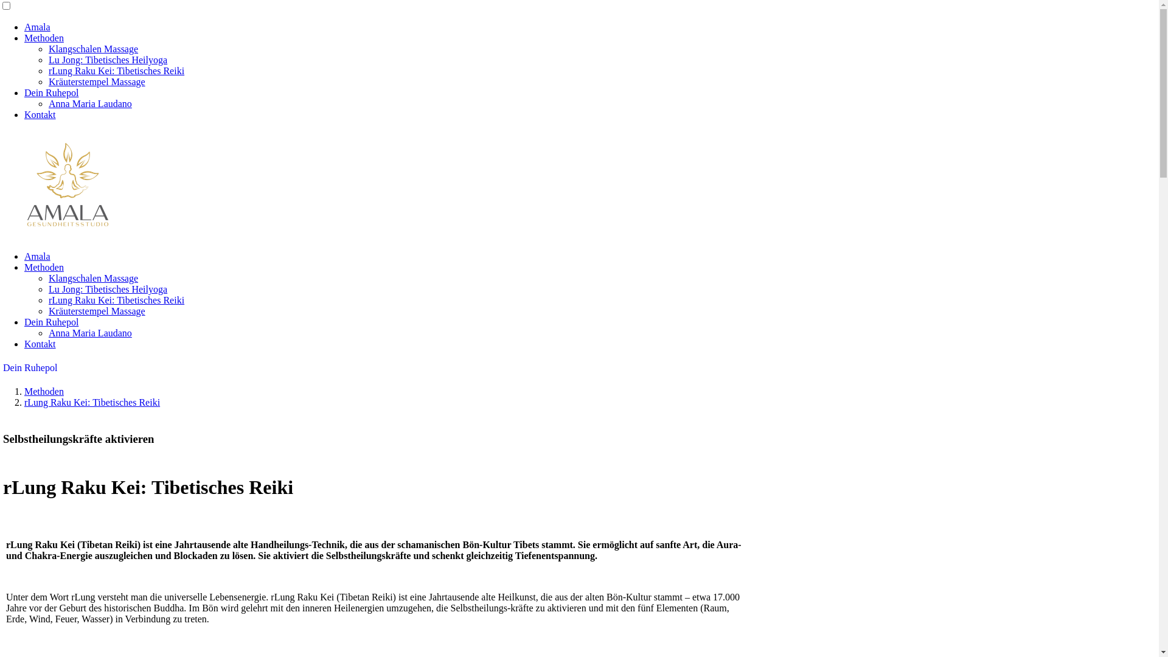 This screenshot has width=1168, height=657. Describe the element at coordinates (92, 403) in the screenshot. I see `rLung Raku Kei: Tibetisches Reiki` at that location.